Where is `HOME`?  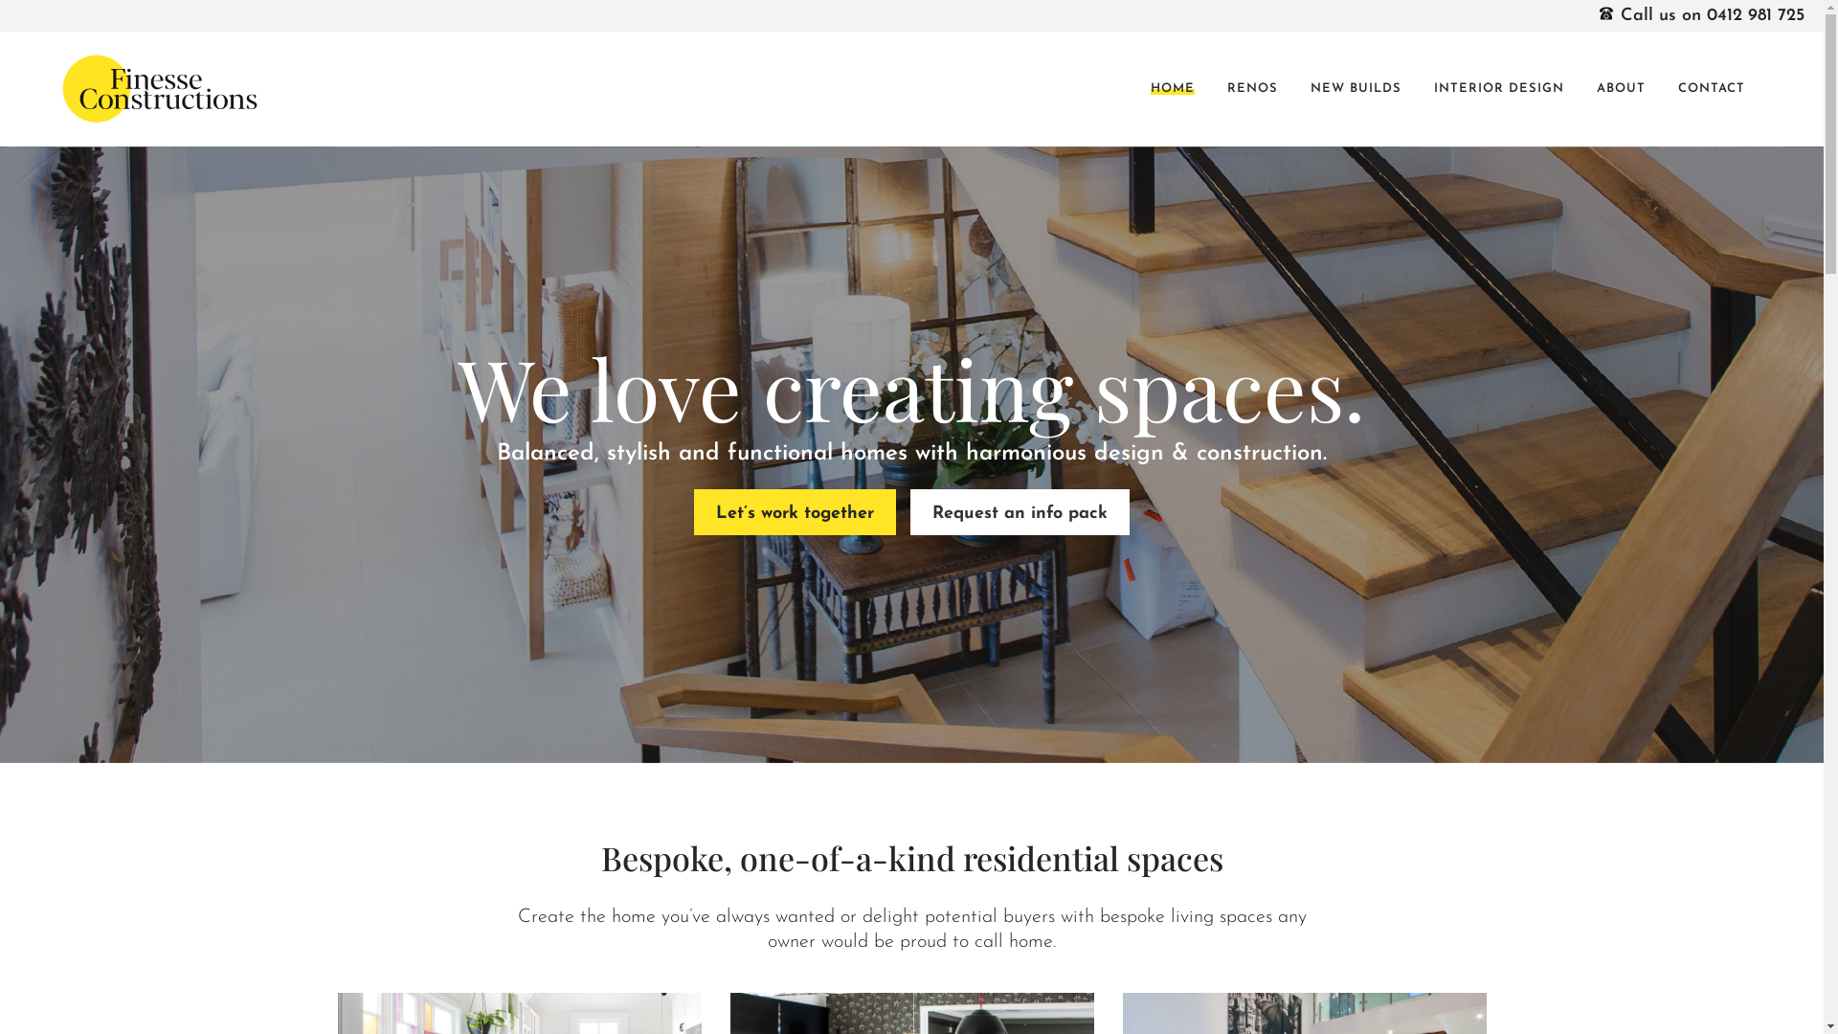 HOME is located at coordinates (1173, 89).